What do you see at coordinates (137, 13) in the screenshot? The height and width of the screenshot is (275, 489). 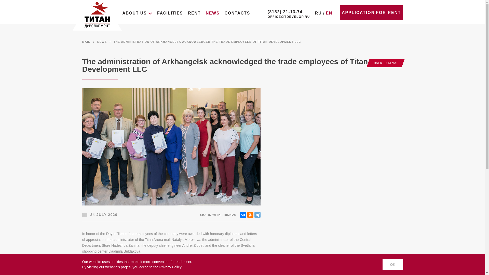 I see `ABOUT US` at bounding box center [137, 13].